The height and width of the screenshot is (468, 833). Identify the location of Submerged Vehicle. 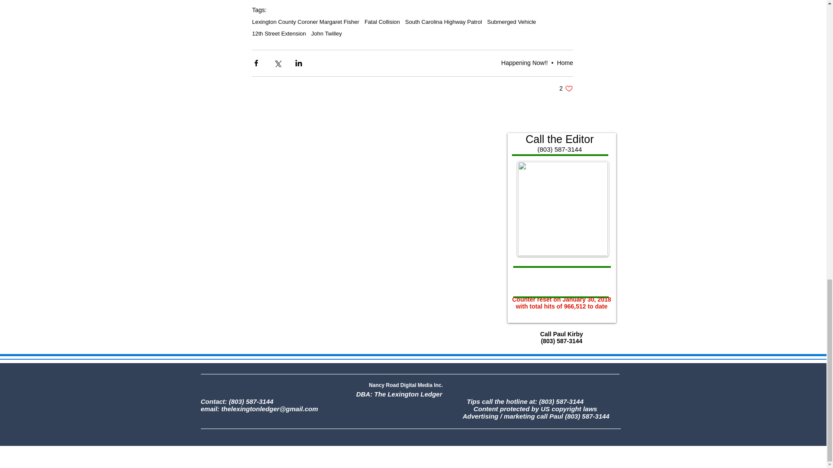
(512, 22).